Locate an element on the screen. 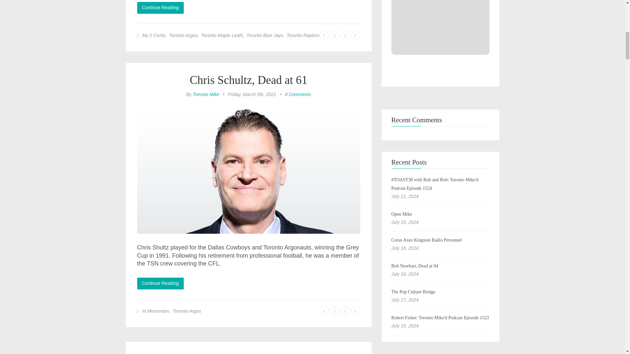 Image resolution: width=630 pixels, height=354 pixels. Toronto Mike is located at coordinates (206, 94).